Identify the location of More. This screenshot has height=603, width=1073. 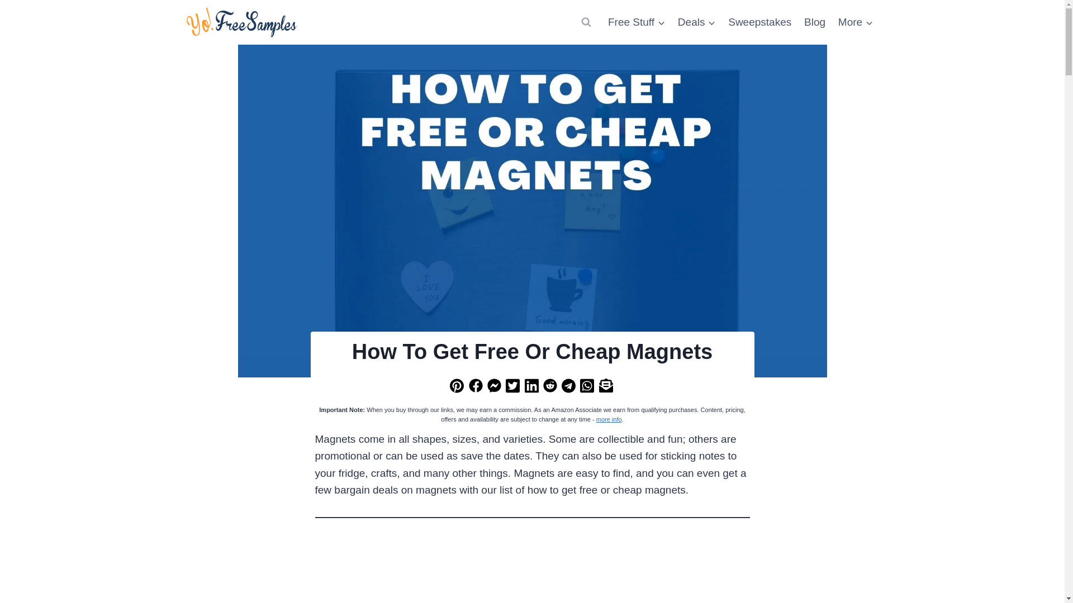
(855, 21).